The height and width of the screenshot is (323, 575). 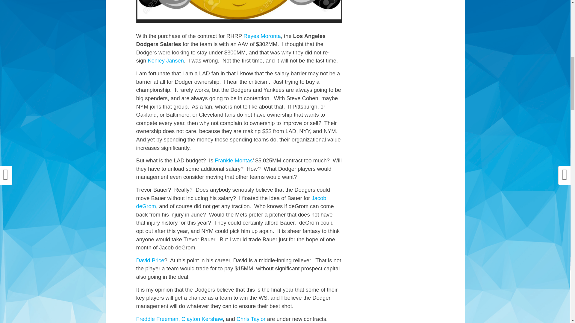 I want to click on Freddie Freeman, so click(x=157, y=319).